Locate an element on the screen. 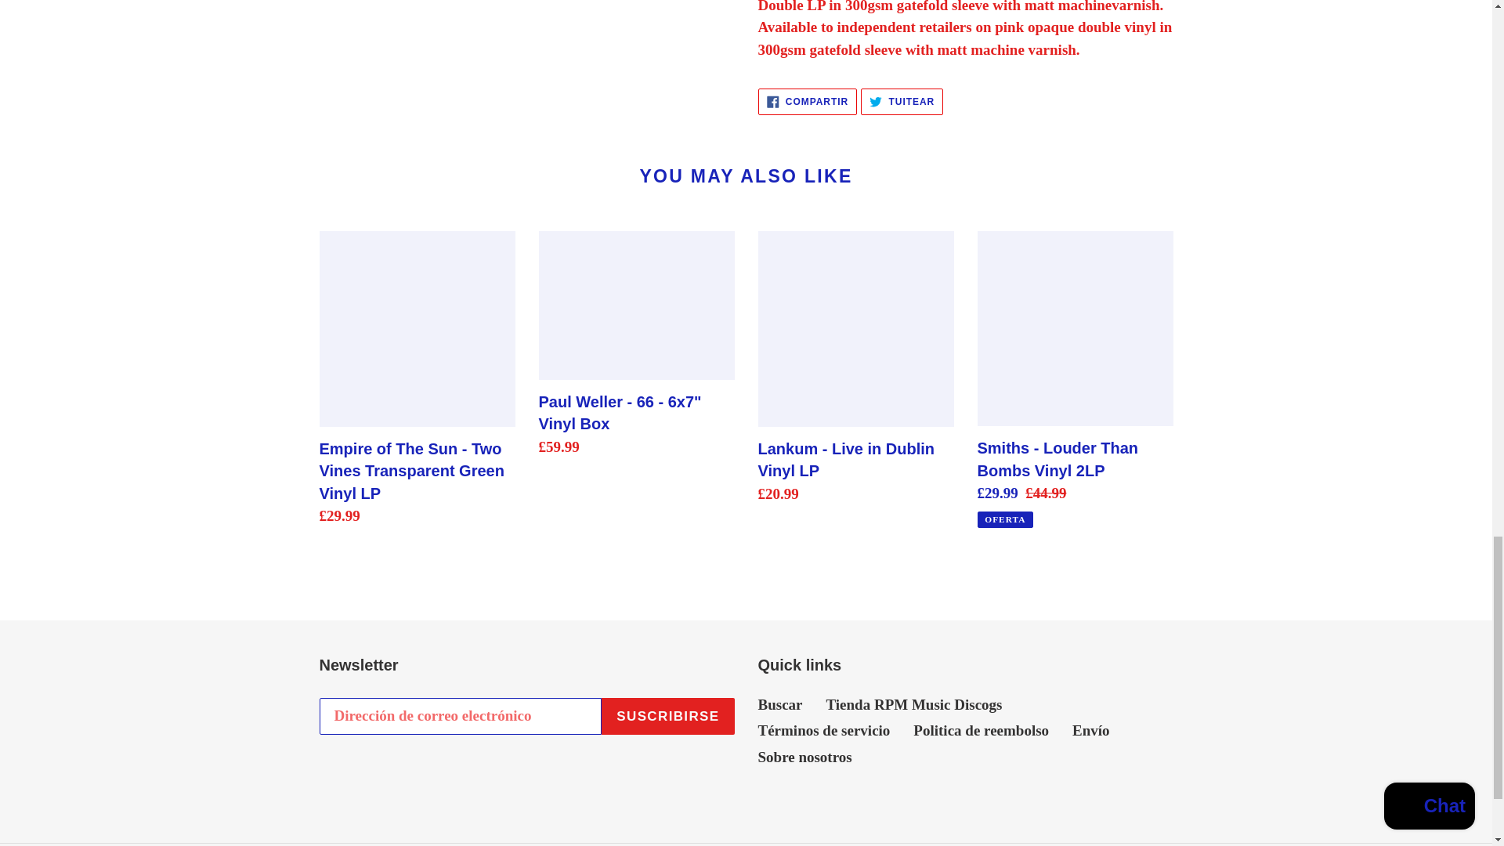 This screenshot has height=846, width=1504. SUSCRIBIRSE is located at coordinates (913, 704).